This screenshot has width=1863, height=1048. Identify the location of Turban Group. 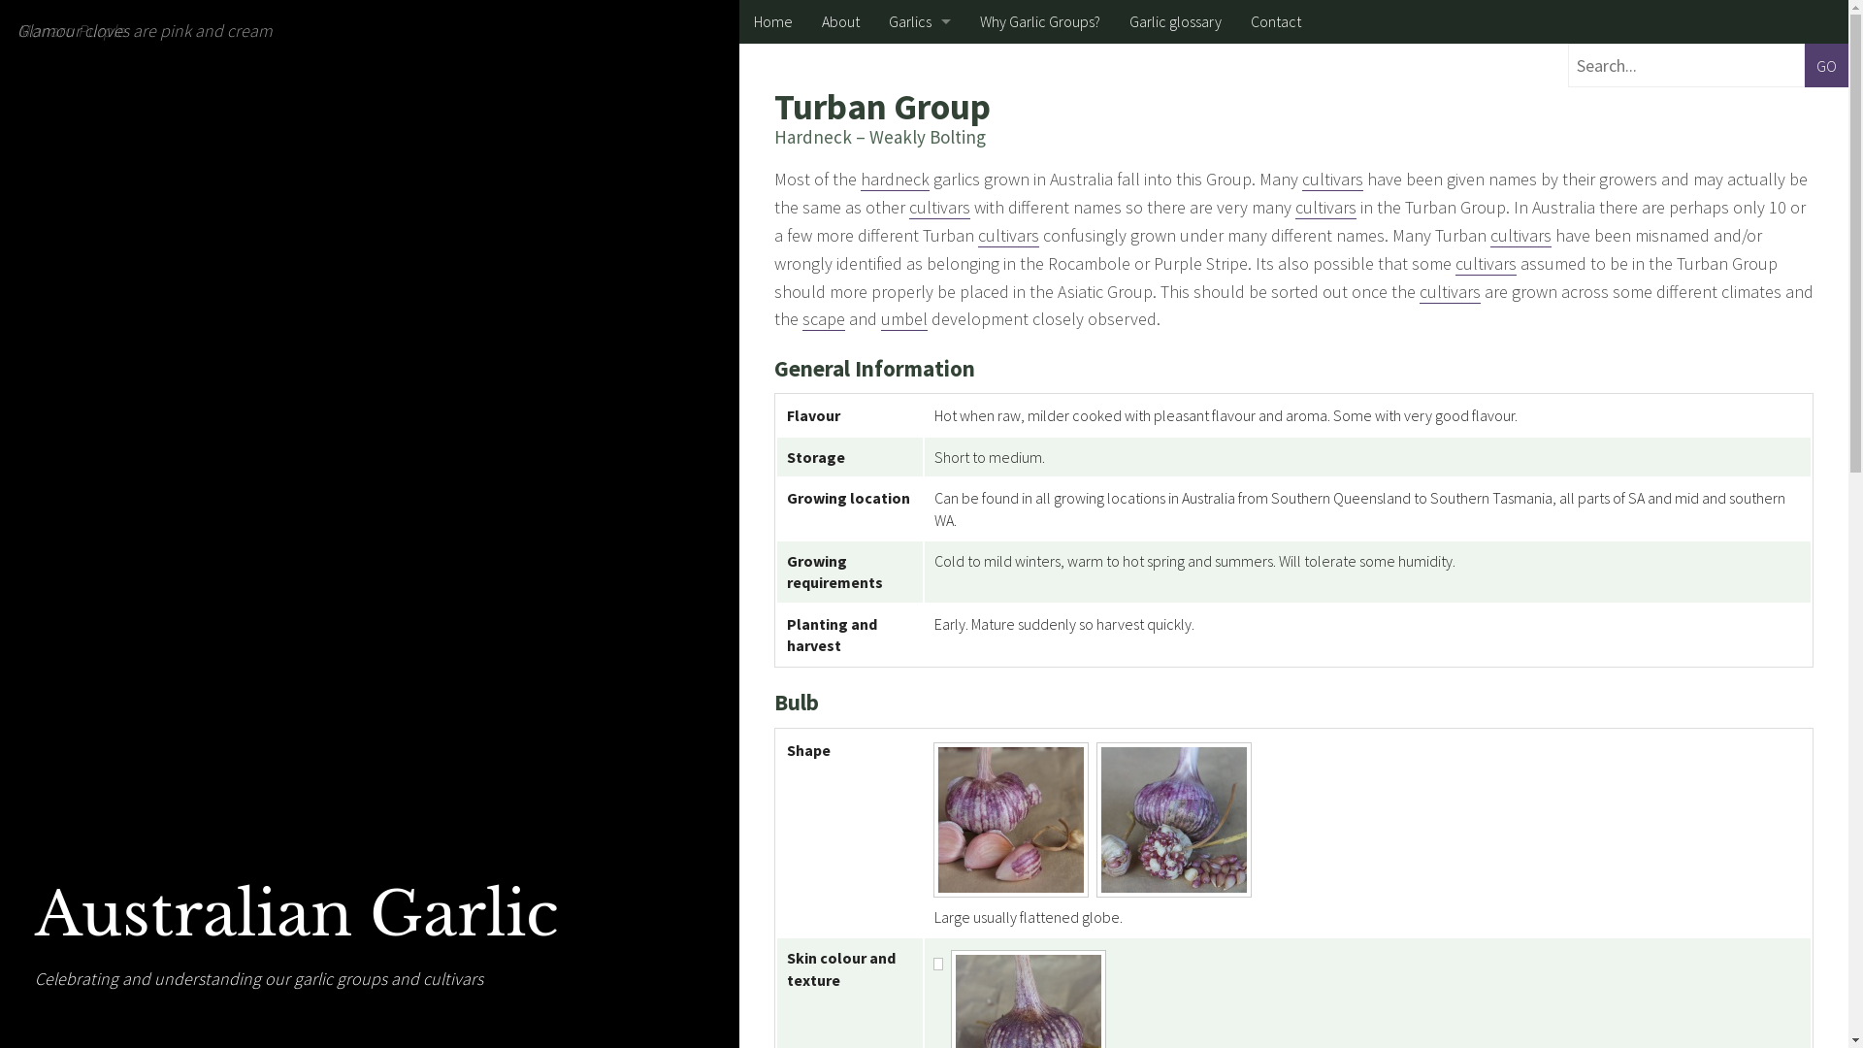
(920, 328).